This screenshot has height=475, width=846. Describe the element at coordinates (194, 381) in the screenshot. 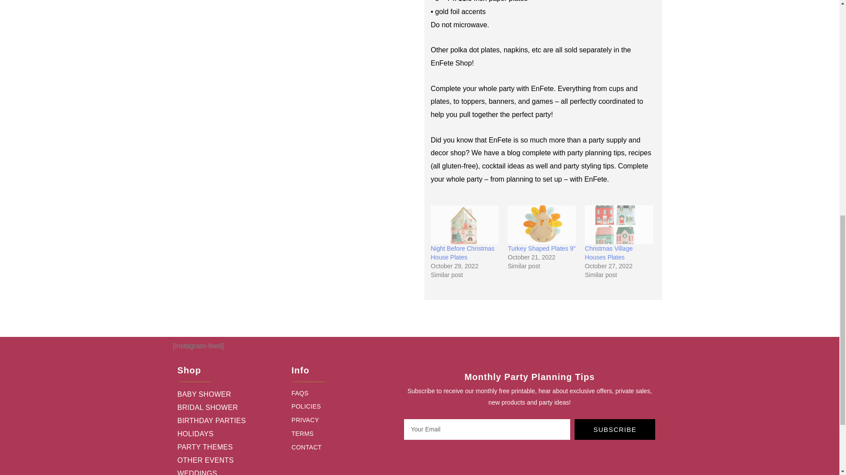

I see `gold line 81px-04` at that location.